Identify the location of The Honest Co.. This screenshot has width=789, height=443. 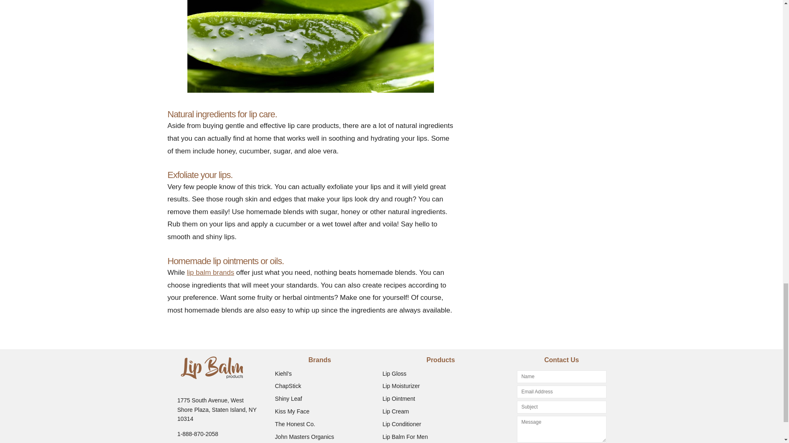
(295, 424).